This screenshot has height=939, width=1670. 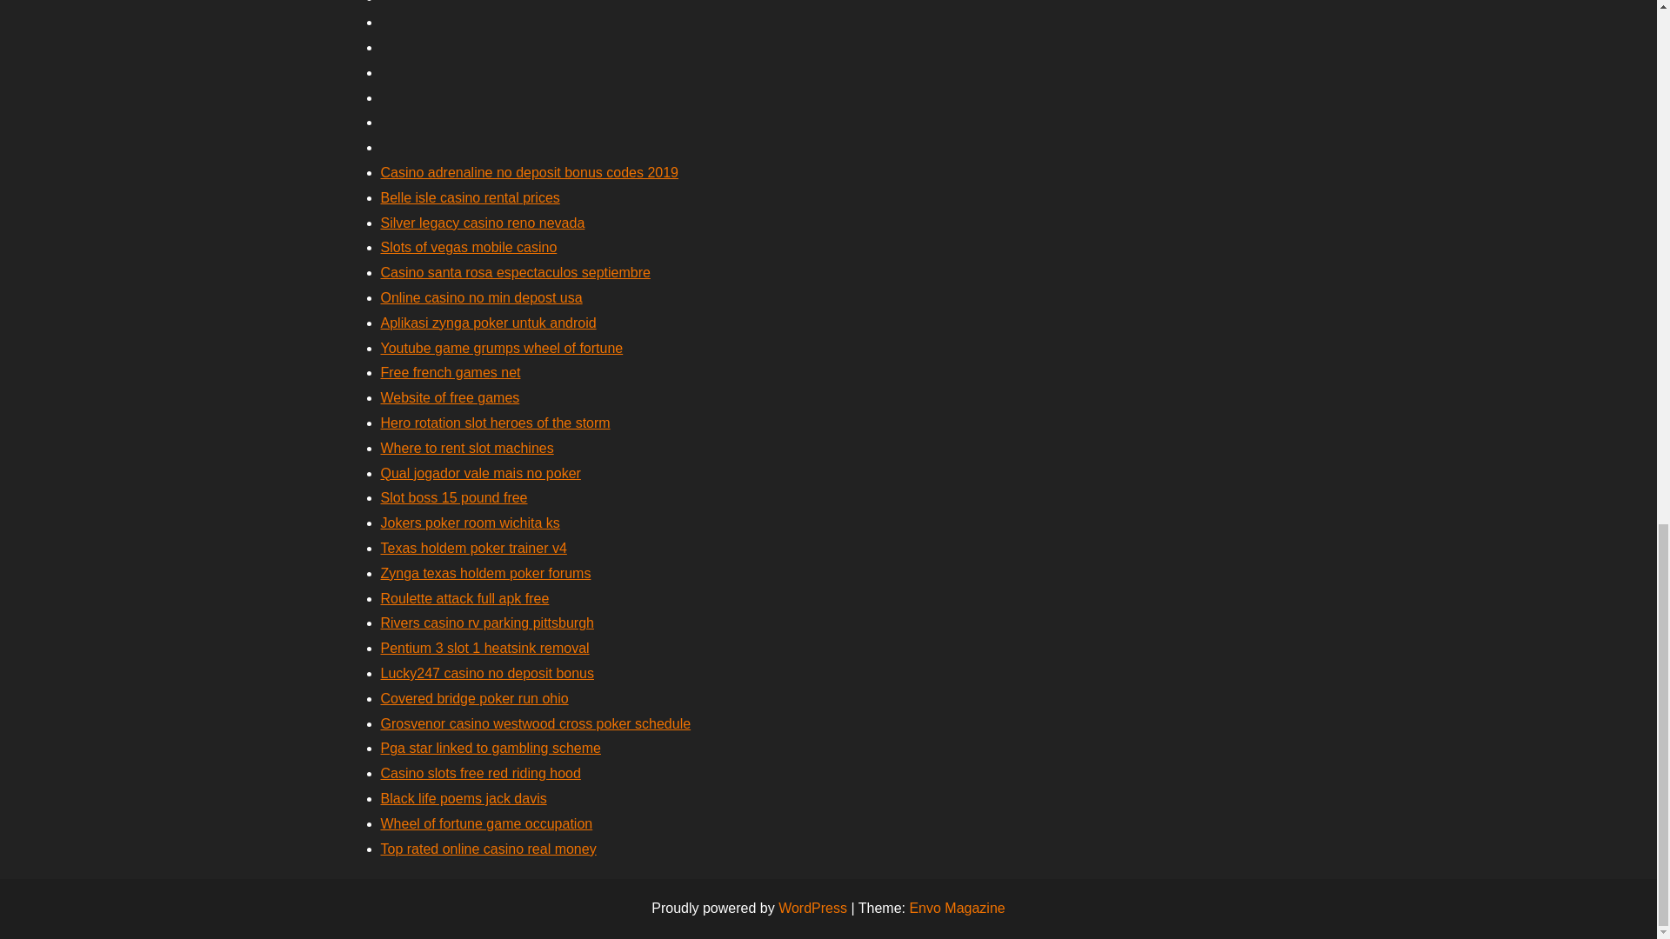 What do you see at coordinates (488, 323) in the screenshot?
I see `Aplikasi zynga poker untuk android` at bounding box center [488, 323].